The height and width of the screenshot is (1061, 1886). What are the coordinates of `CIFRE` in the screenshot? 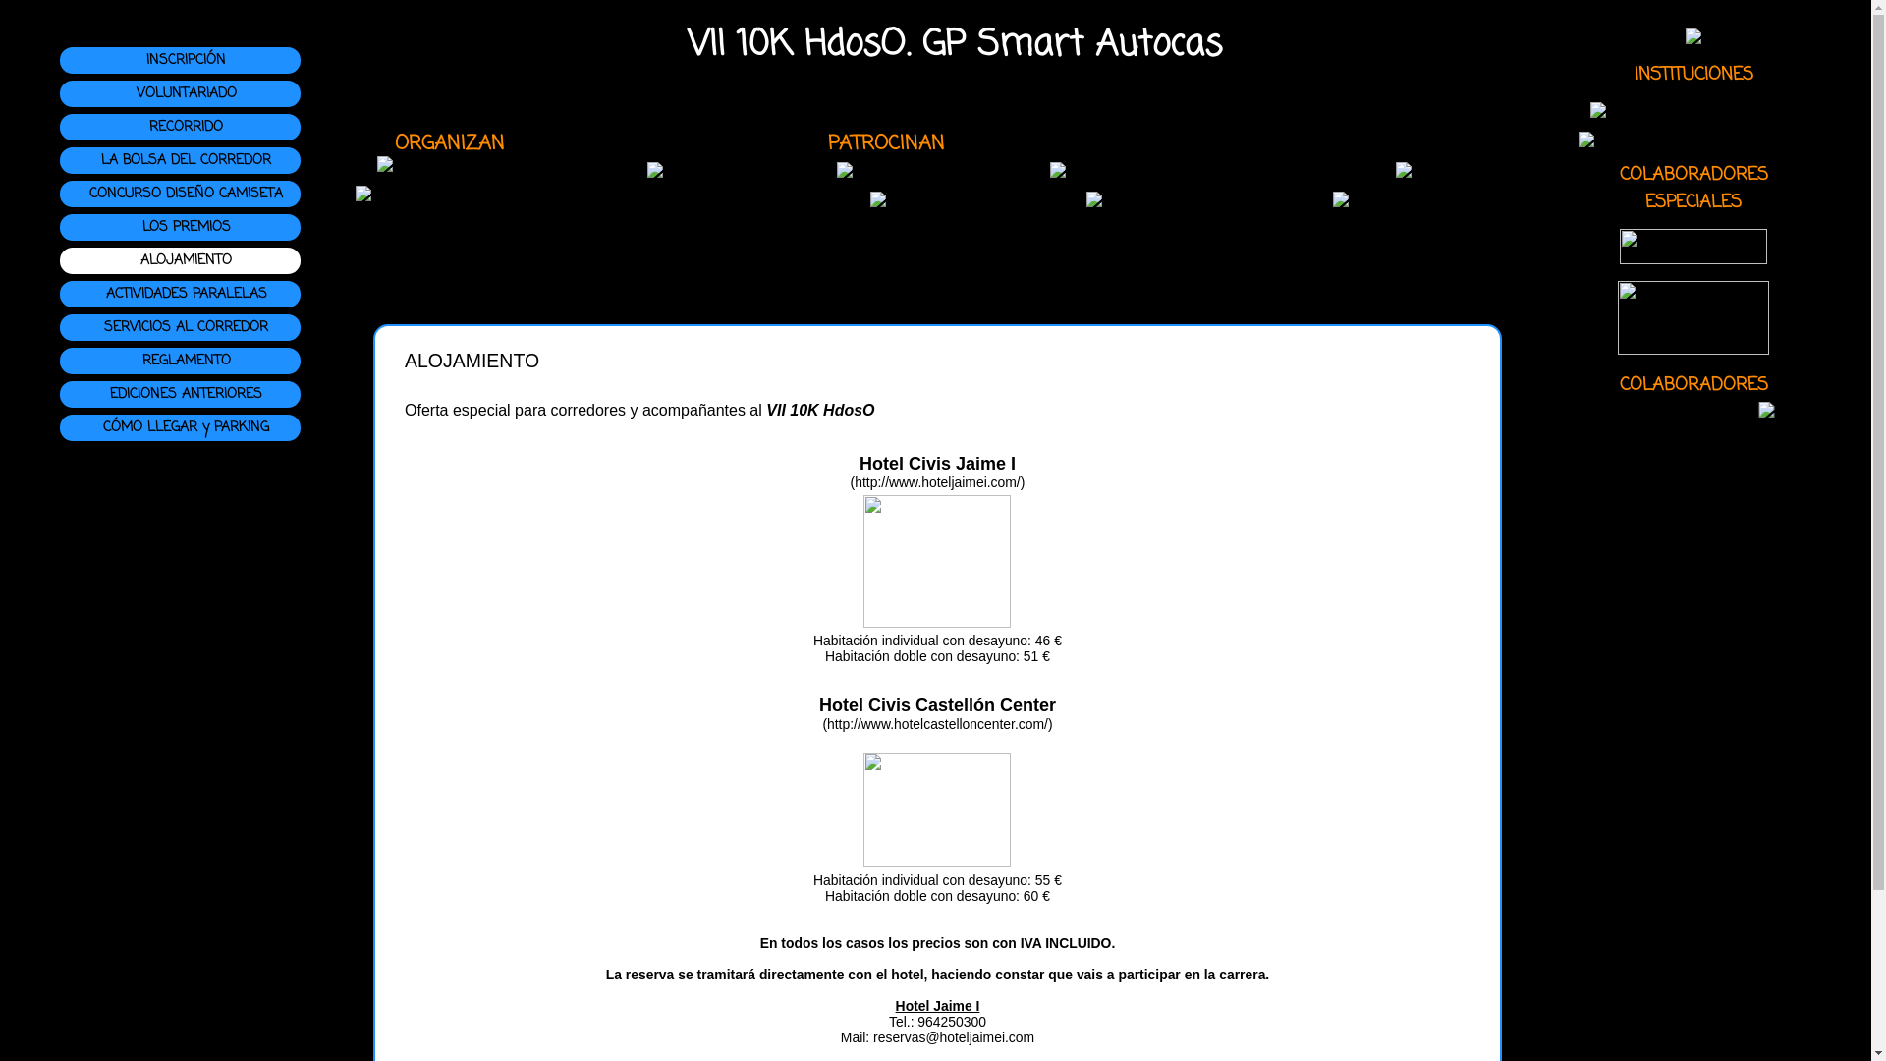 It's located at (899, 199).